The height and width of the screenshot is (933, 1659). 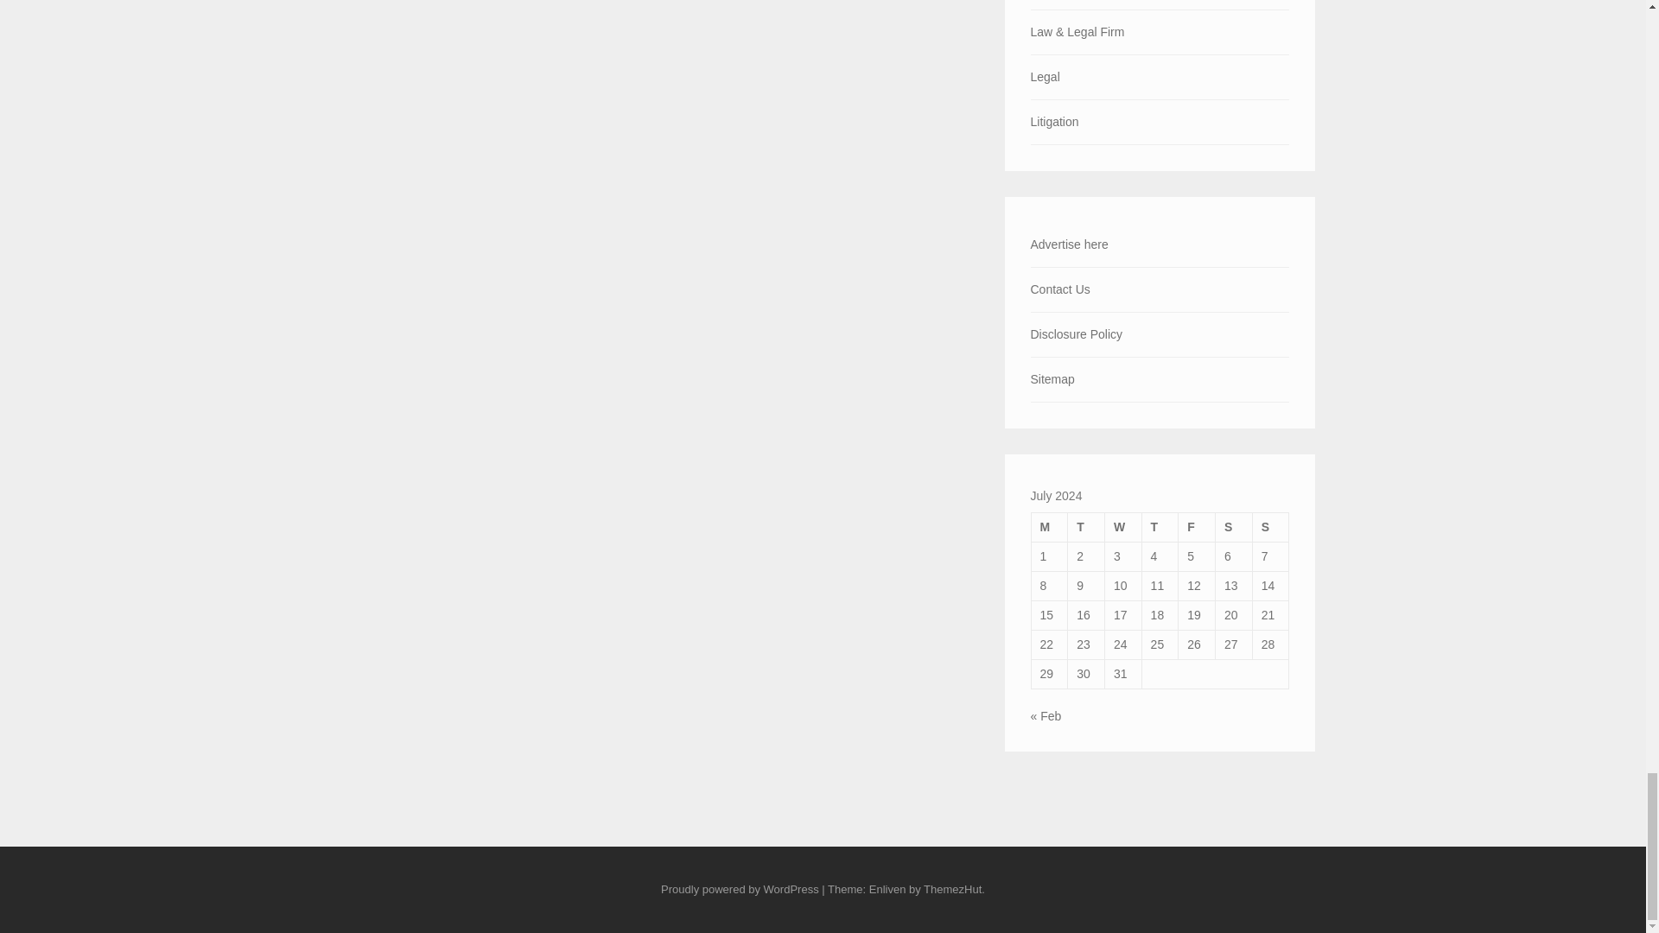 I want to click on Thursday, so click(x=1160, y=527).